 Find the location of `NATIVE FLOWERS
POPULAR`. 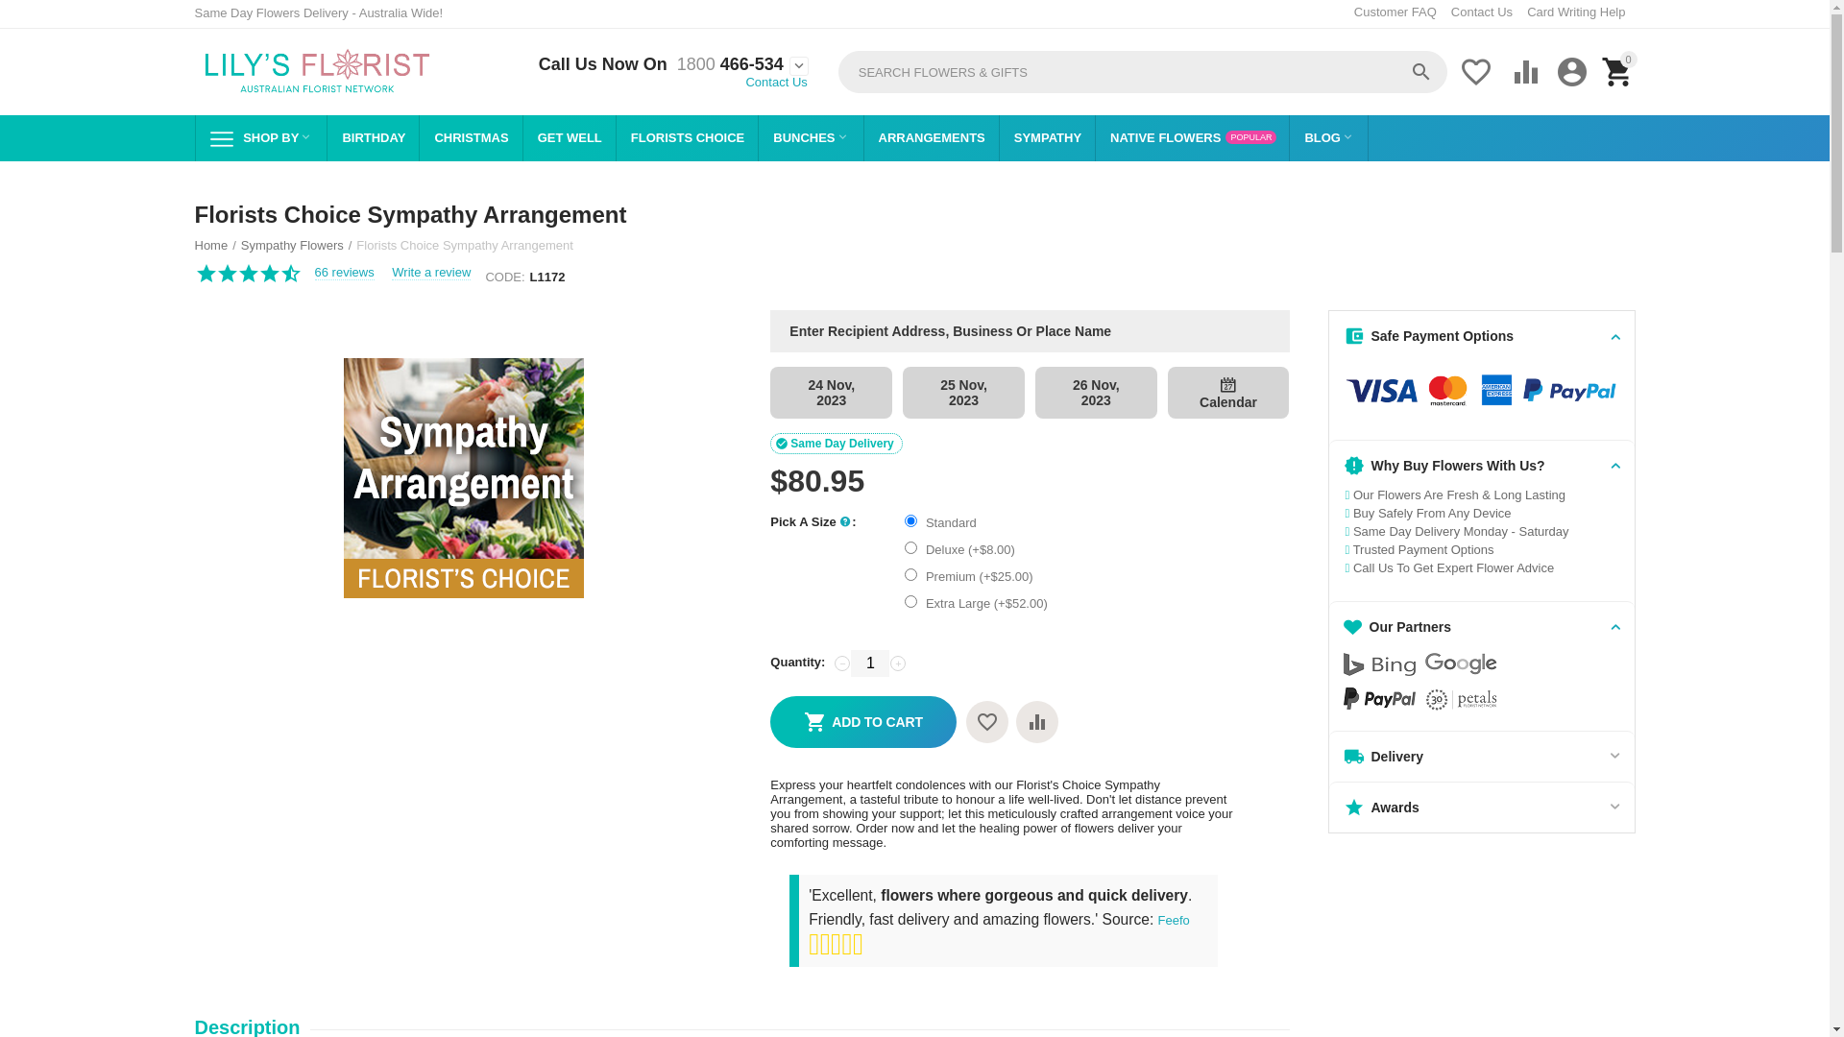

NATIVE FLOWERS
POPULAR is located at coordinates (1193, 138).